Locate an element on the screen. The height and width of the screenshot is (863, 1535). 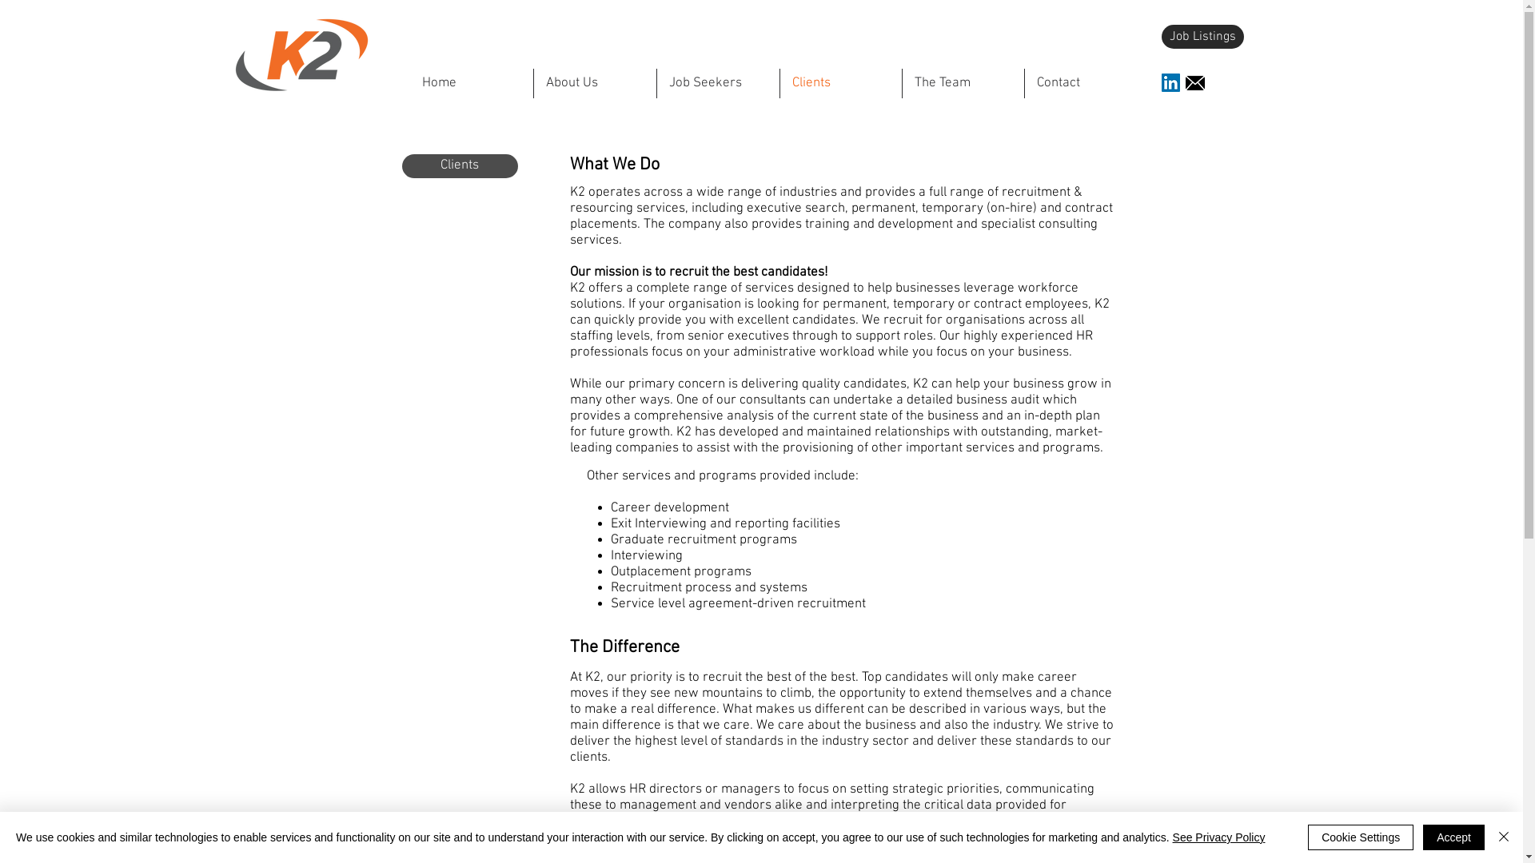
About Us is located at coordinates (595, 83).